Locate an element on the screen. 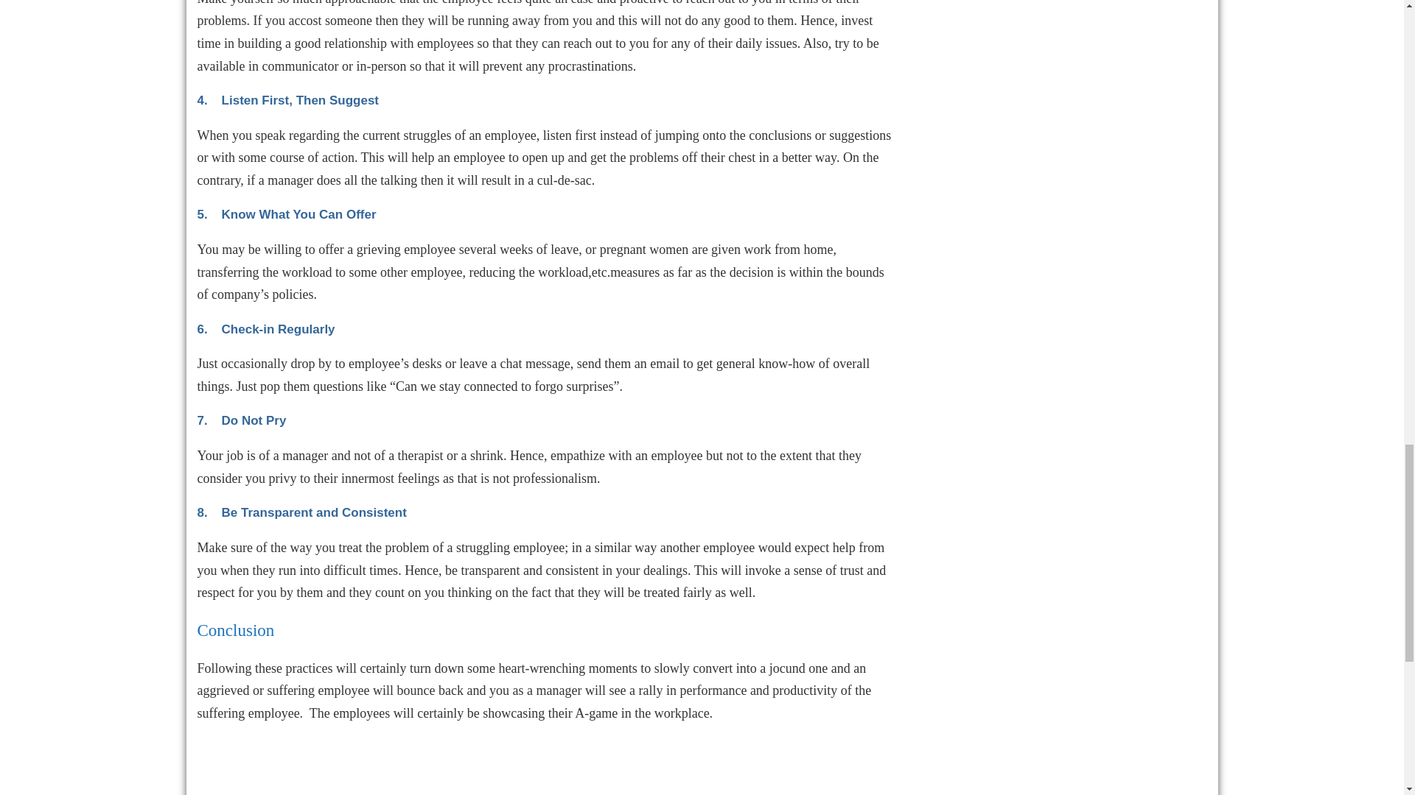 This screenshot has width=1415, height=795. Share on Twitter is located at coordinates (254, 789).